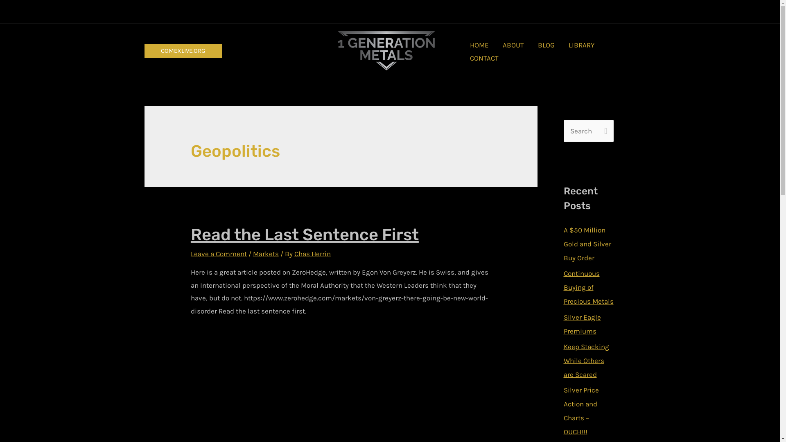 This screenshot has height=442, width=786. What do you see at coordinates (183, 51) in the screenshot?
I see `COMEXLIVE.ORG` at bounding box center [183, 51].